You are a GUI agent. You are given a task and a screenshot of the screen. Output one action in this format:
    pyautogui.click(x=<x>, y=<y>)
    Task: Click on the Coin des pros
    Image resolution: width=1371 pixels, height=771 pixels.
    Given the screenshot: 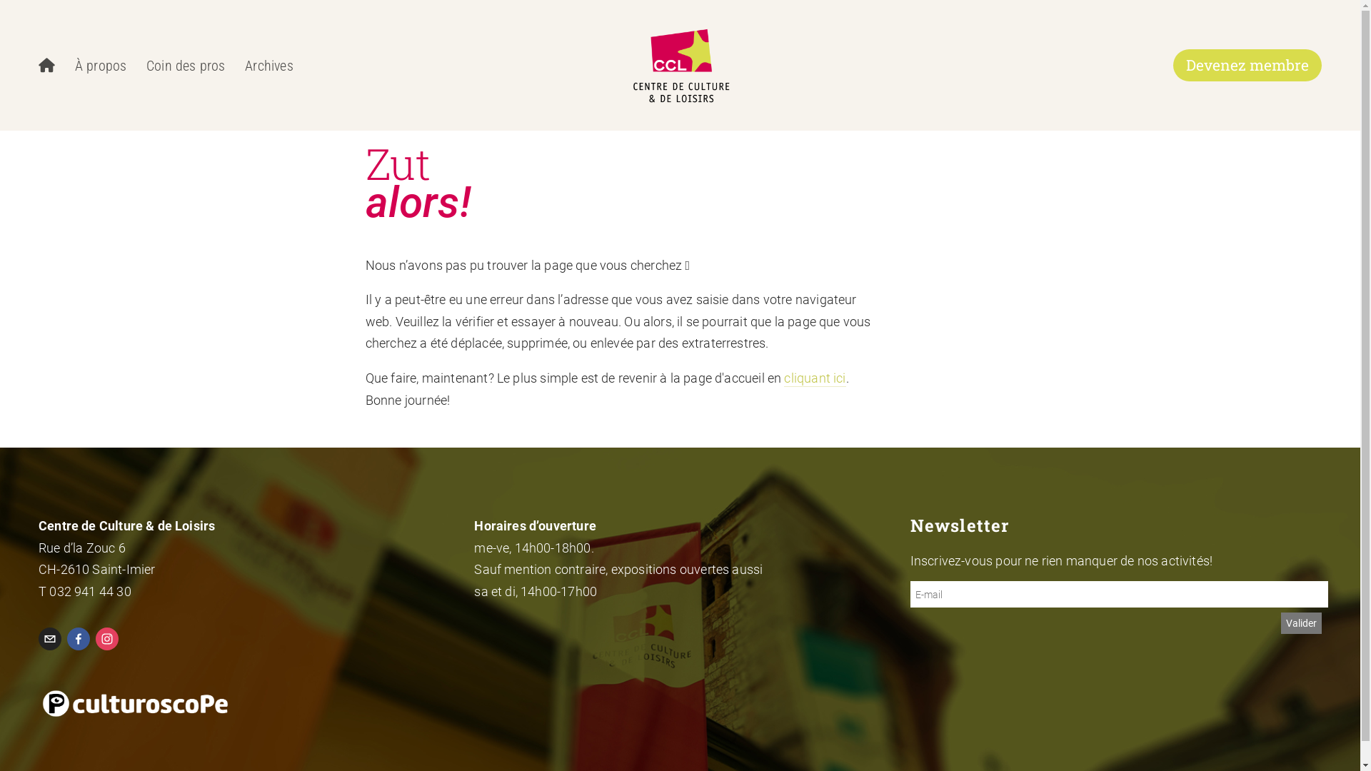 What is the action you would take?
    pyautogui.click(x=186, y=66)
    